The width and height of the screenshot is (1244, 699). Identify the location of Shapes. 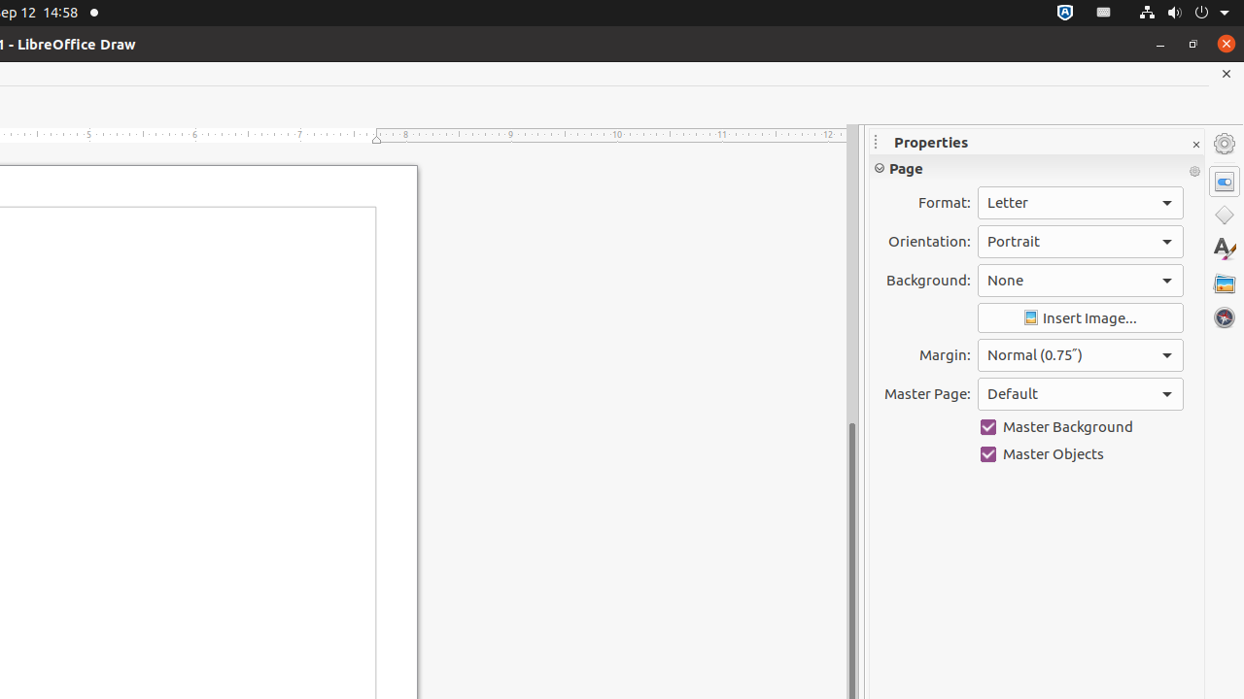
(1225, 216).